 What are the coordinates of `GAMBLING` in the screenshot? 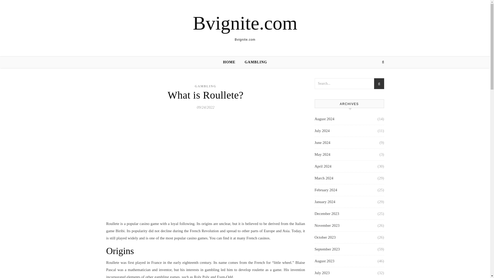 It's located at (254, 62).